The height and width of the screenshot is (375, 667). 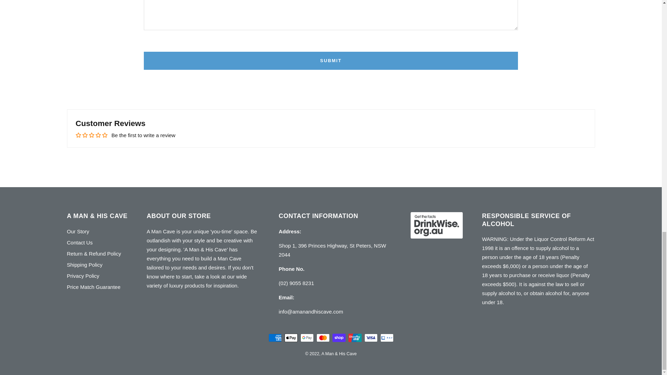 I want to click on Contact Us, so click(x=80, y=242).